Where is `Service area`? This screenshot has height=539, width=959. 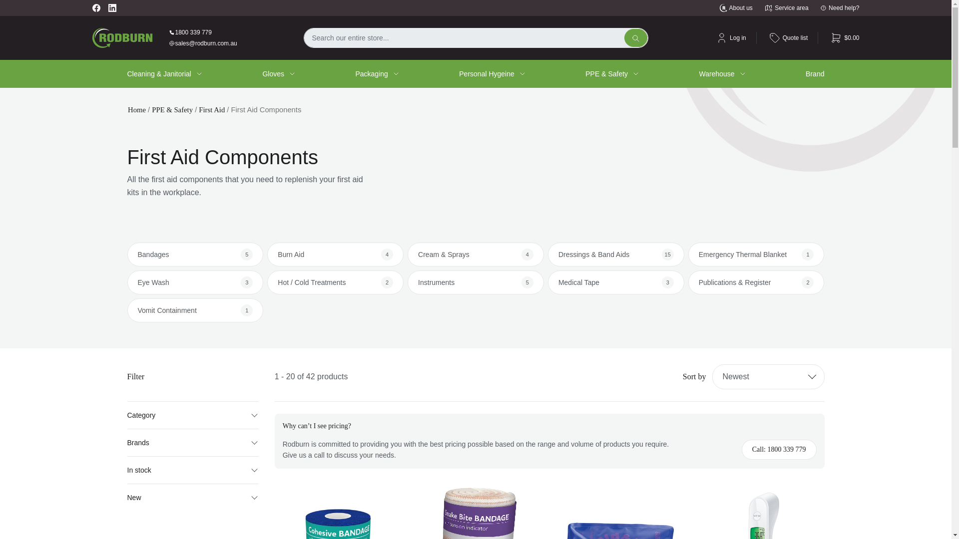
Service area is located at coordinates (786, 7).